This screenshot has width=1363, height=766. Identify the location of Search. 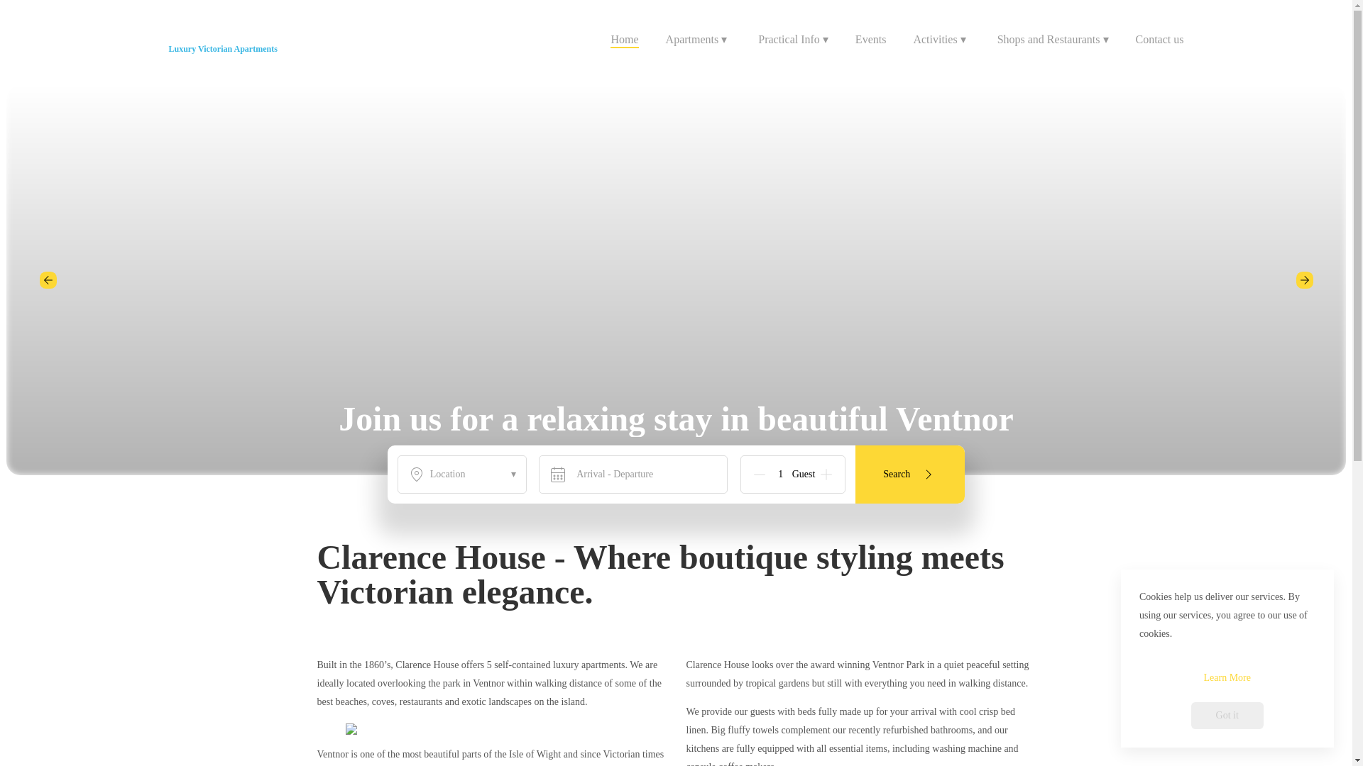
(910, 474).